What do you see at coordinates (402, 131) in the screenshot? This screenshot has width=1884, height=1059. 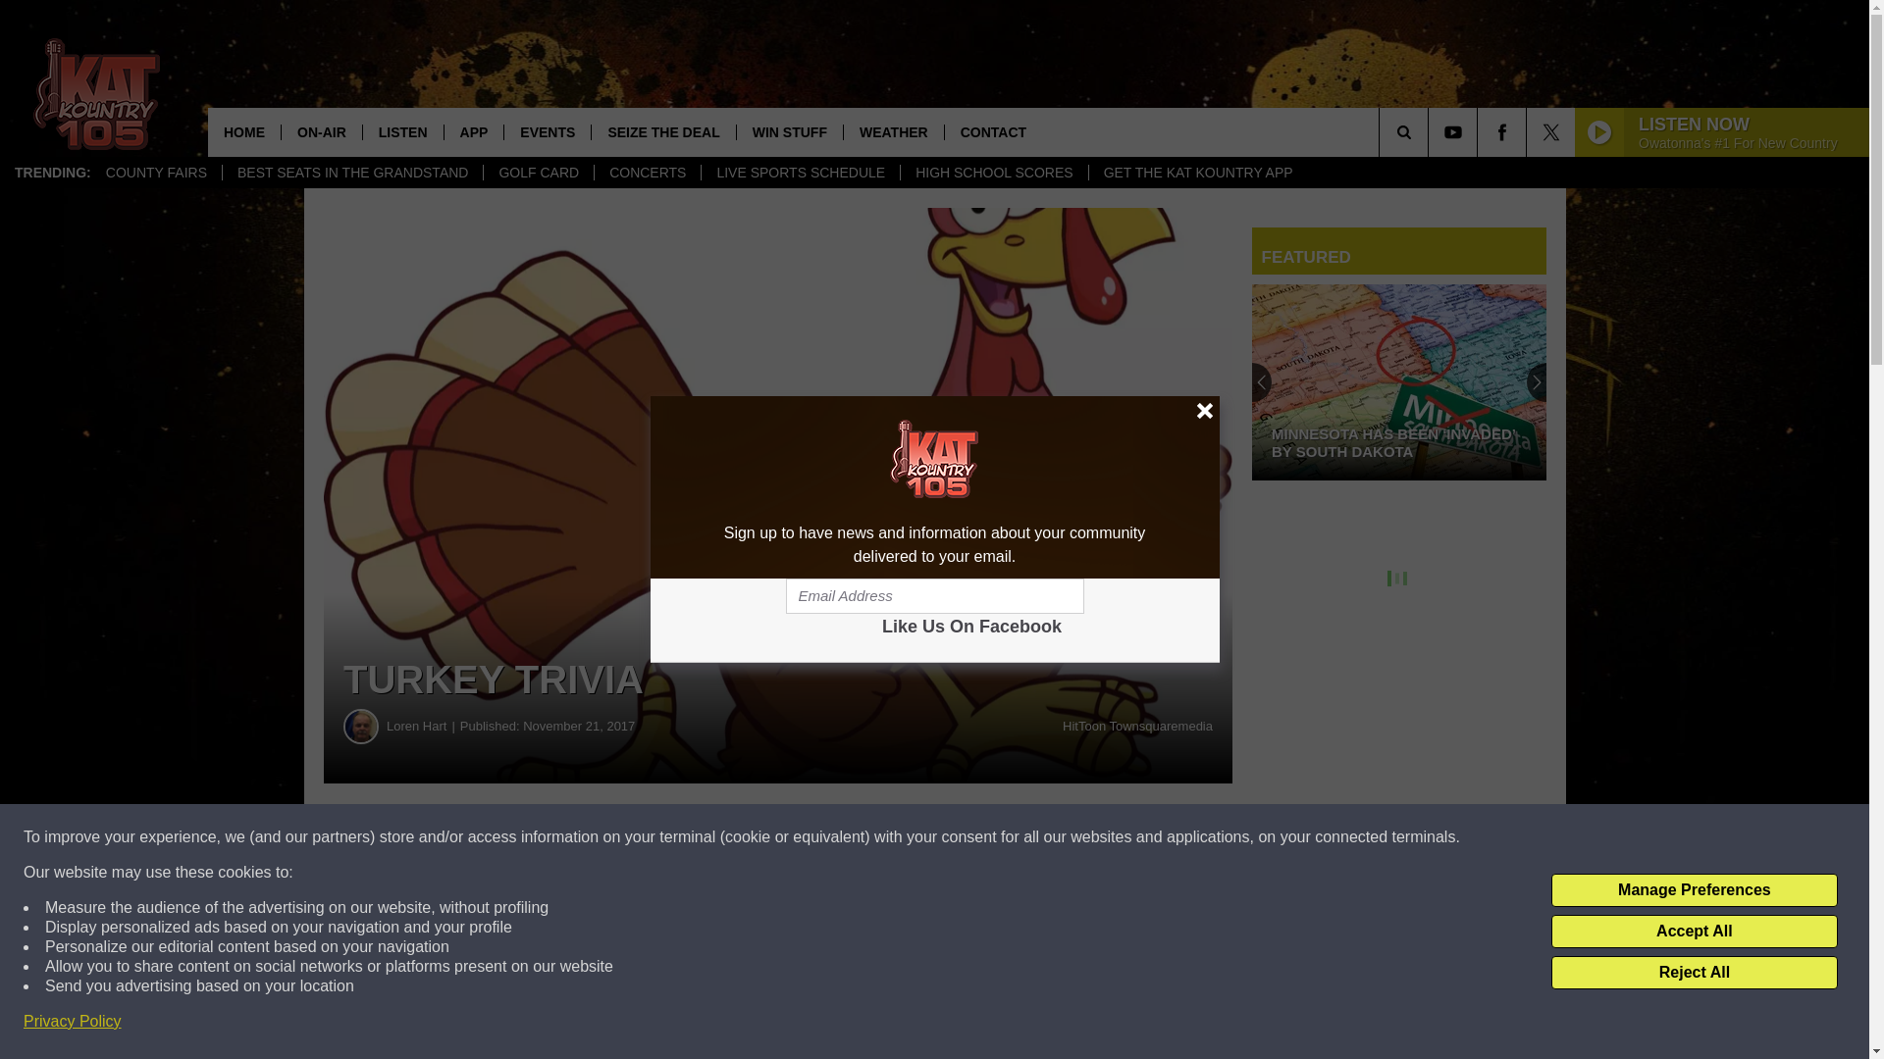 I see `LISTEN` at bounding box center [402, 131].